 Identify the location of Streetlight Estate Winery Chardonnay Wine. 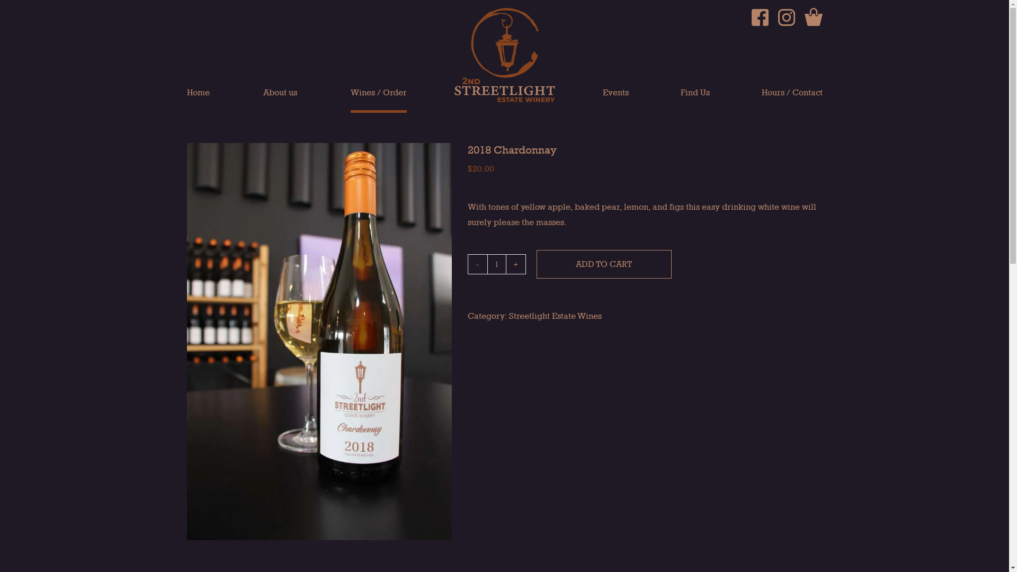
(319, 342).